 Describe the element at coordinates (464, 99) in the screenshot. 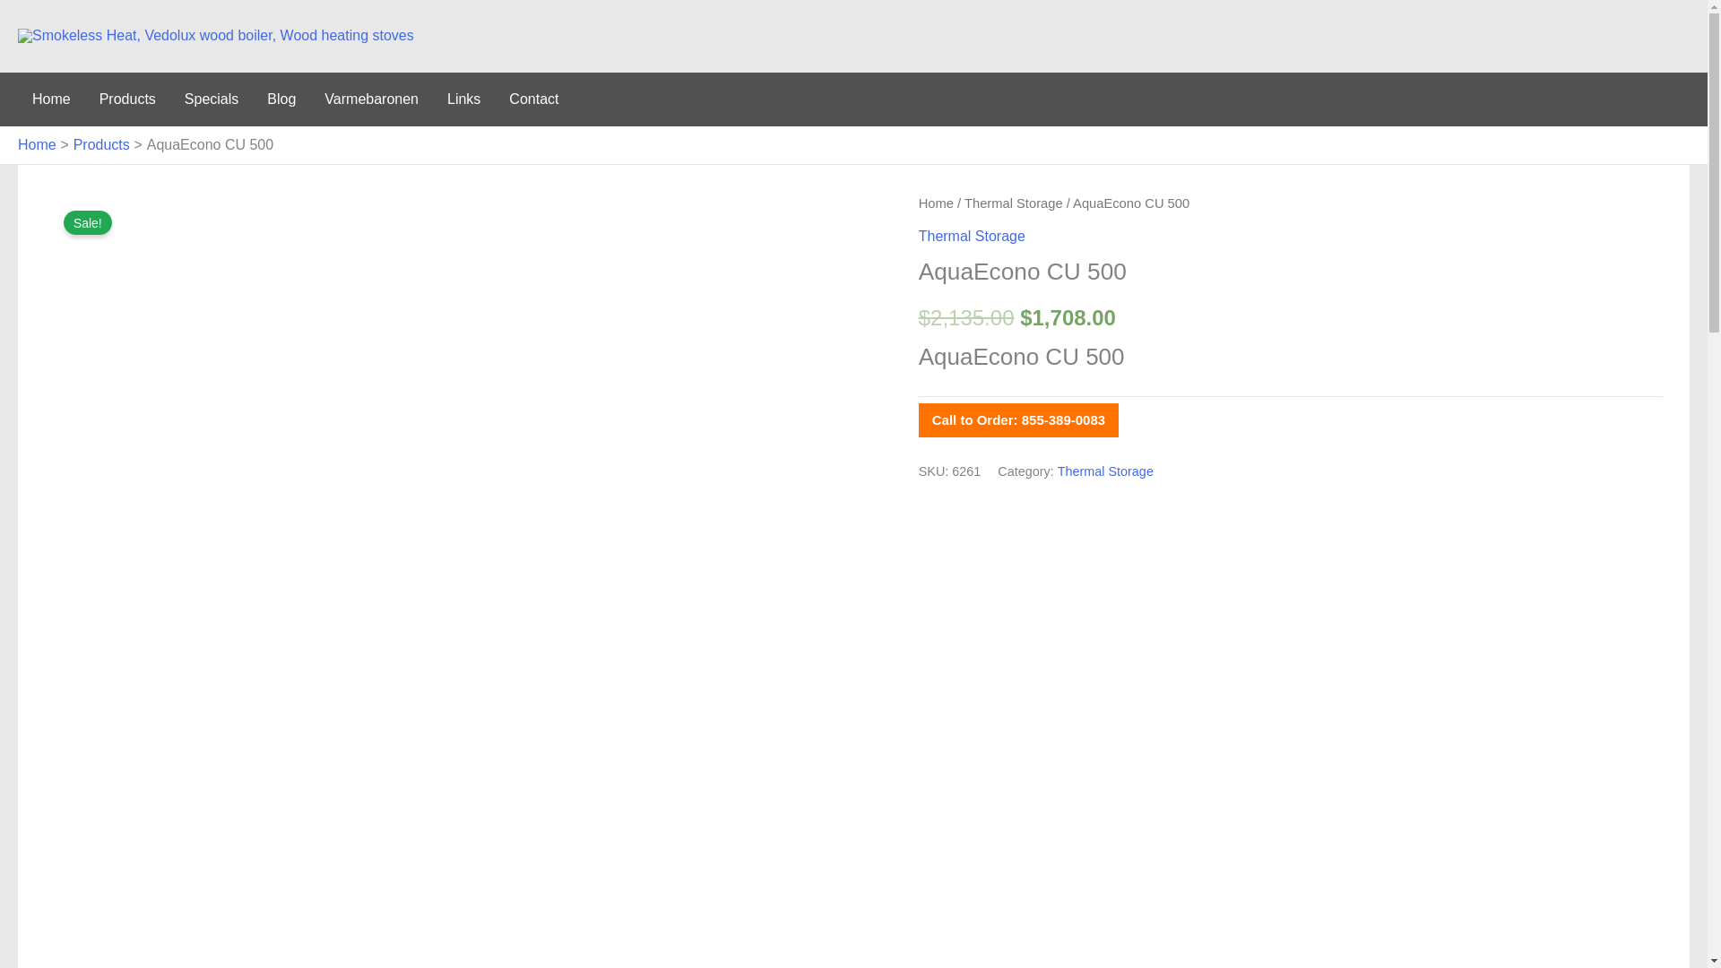

I see `Links` at that location.